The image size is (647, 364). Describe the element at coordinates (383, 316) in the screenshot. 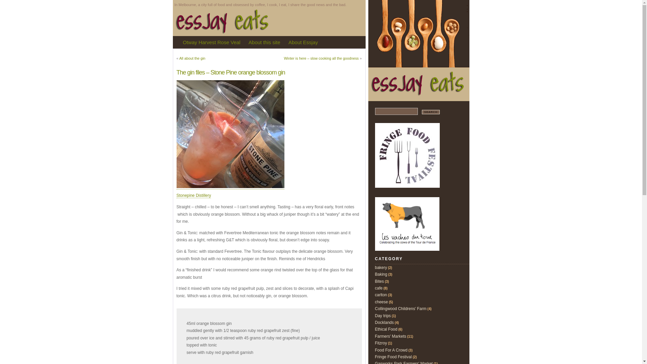

I see `Day trips` at that location.